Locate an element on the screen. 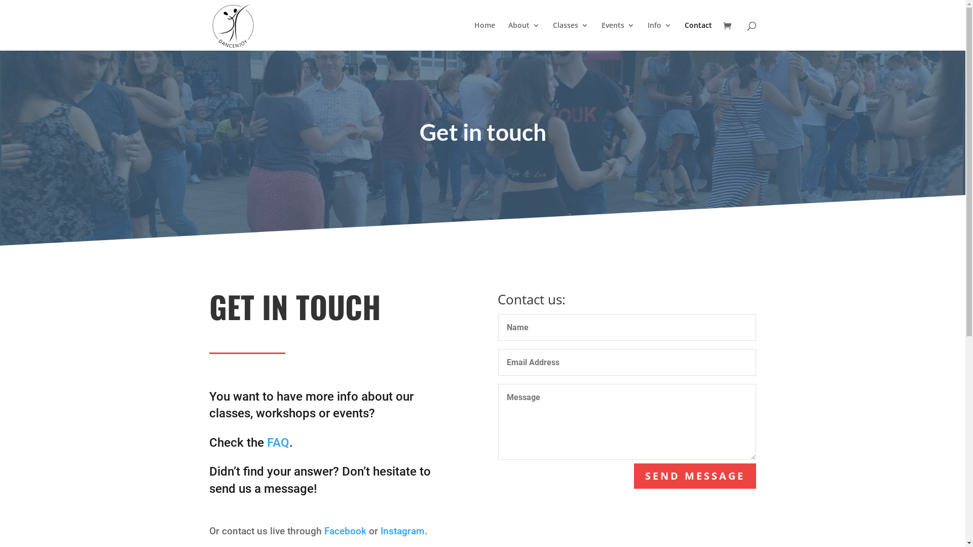  SEND MESSAGE is located at coordinates (695, 476).